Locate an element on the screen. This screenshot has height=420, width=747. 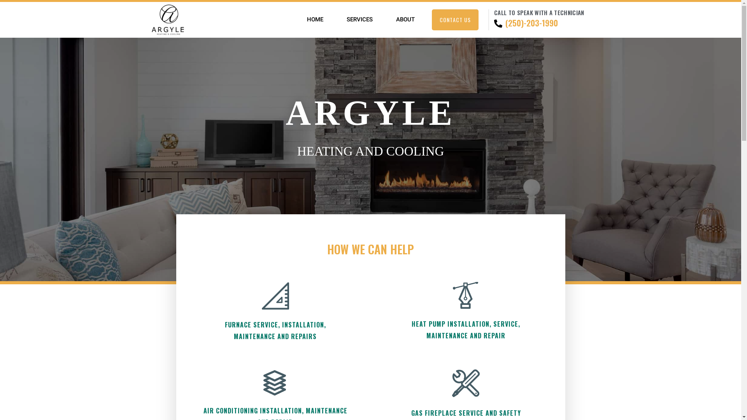
SERVICES is located at coordinates (359, 19).